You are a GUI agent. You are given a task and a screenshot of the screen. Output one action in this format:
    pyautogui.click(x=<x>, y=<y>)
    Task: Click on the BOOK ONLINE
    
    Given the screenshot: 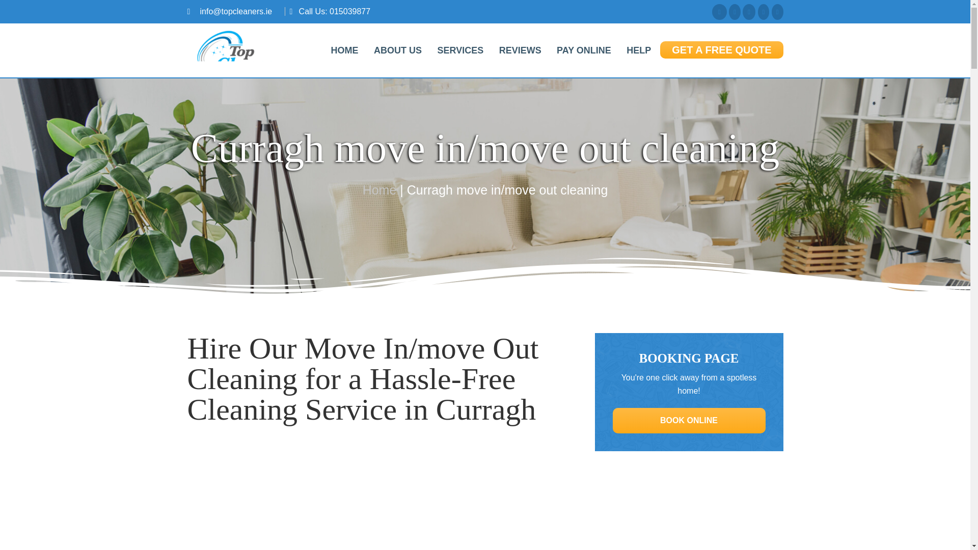 What is the action you would take?
    pyautogui.click(x=688, y=421)
    